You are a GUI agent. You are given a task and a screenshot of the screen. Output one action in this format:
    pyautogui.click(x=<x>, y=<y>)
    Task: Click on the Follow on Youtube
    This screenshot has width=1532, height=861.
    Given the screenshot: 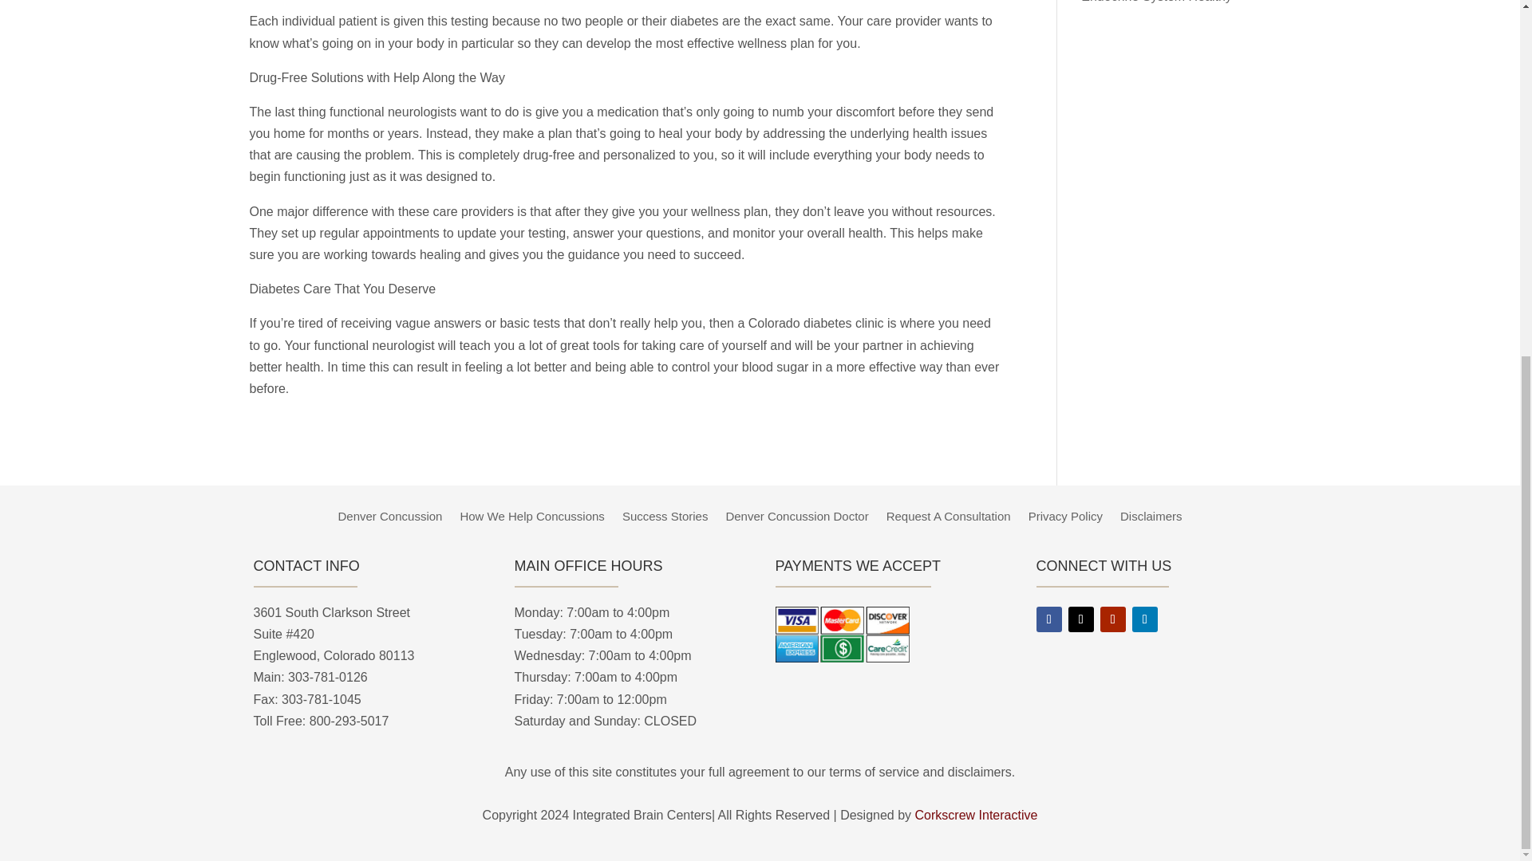 What is the action you would take?
    pyautogui.click(x=1112, y=619)
    